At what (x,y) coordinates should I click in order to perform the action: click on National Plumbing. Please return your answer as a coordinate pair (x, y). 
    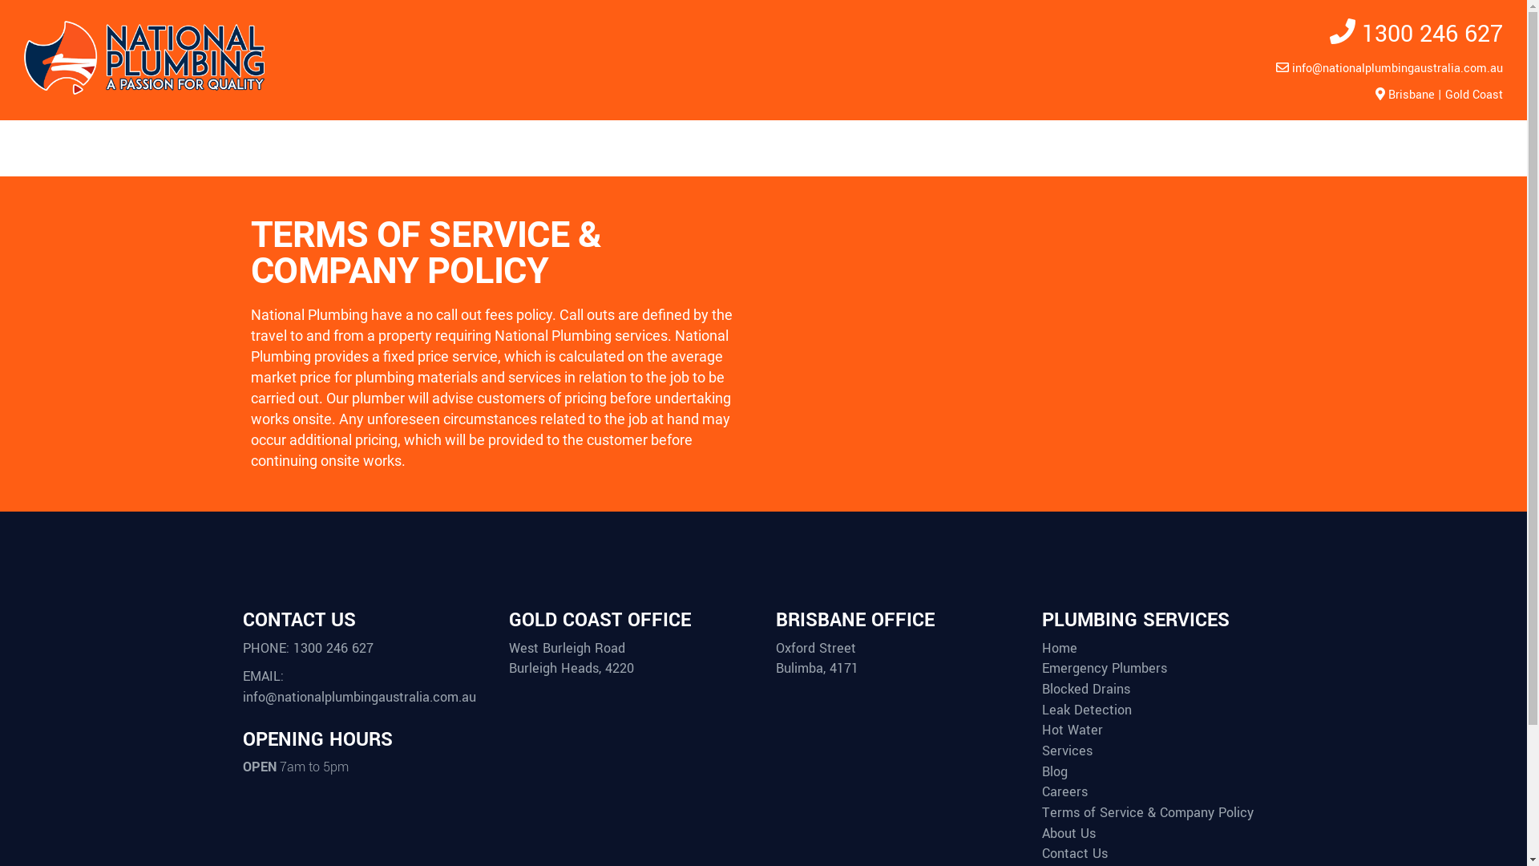
    Looking at the image, I should click on (144, 91).